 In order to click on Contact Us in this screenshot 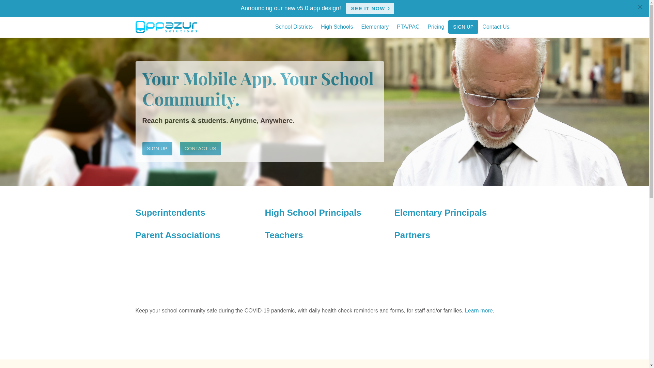, I will do `click(496, 27)`.